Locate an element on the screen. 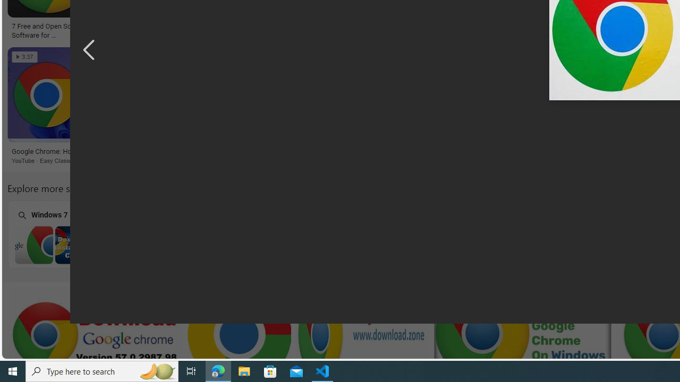 The image size is (680, 382). Image result for Google Chrome Internet Browser Download is located at coordinates (435, 95).